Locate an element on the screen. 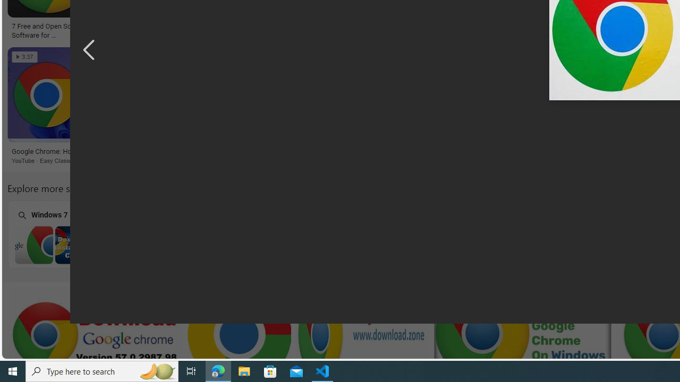 The image size is (680, 382). Image result for Google Chrome Internet Browser Download is located at coordinates (435, 95).